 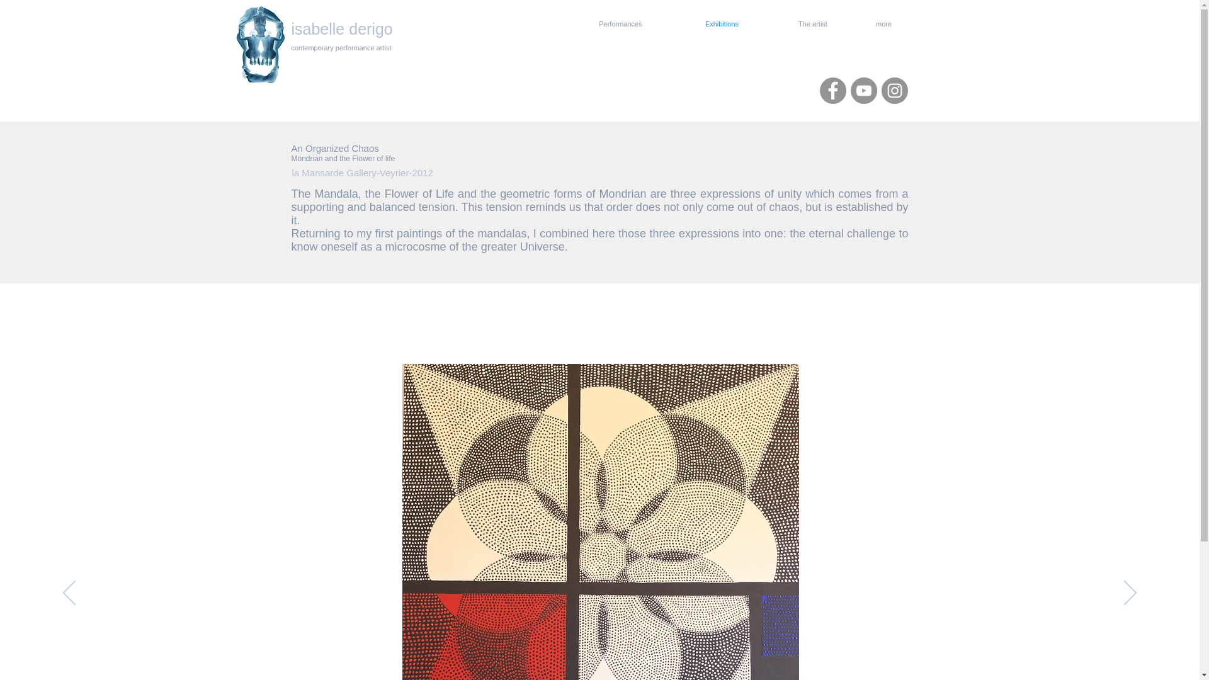 What do you see at coordinates (620, 23) in the screenshot?
I see `Performances` at bounding box center [620, 23].